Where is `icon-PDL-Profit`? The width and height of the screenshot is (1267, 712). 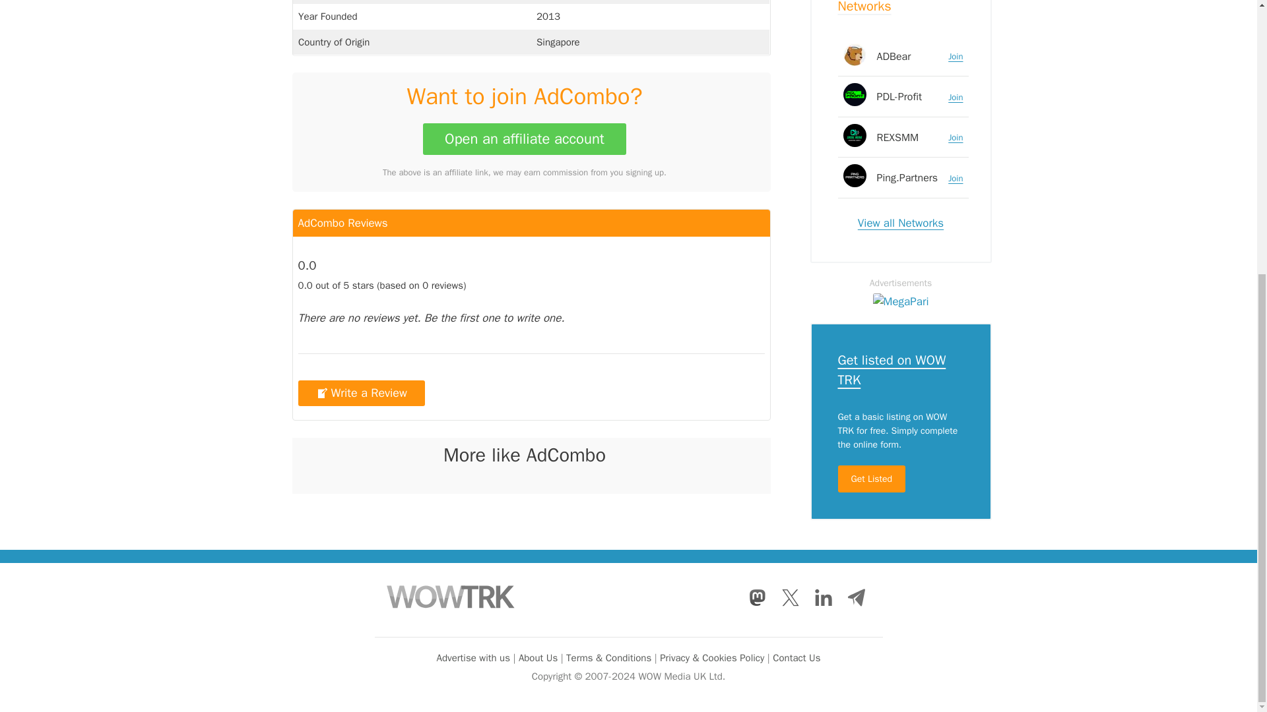
icon-PDL-Profit is located at coordinates (855, 19).